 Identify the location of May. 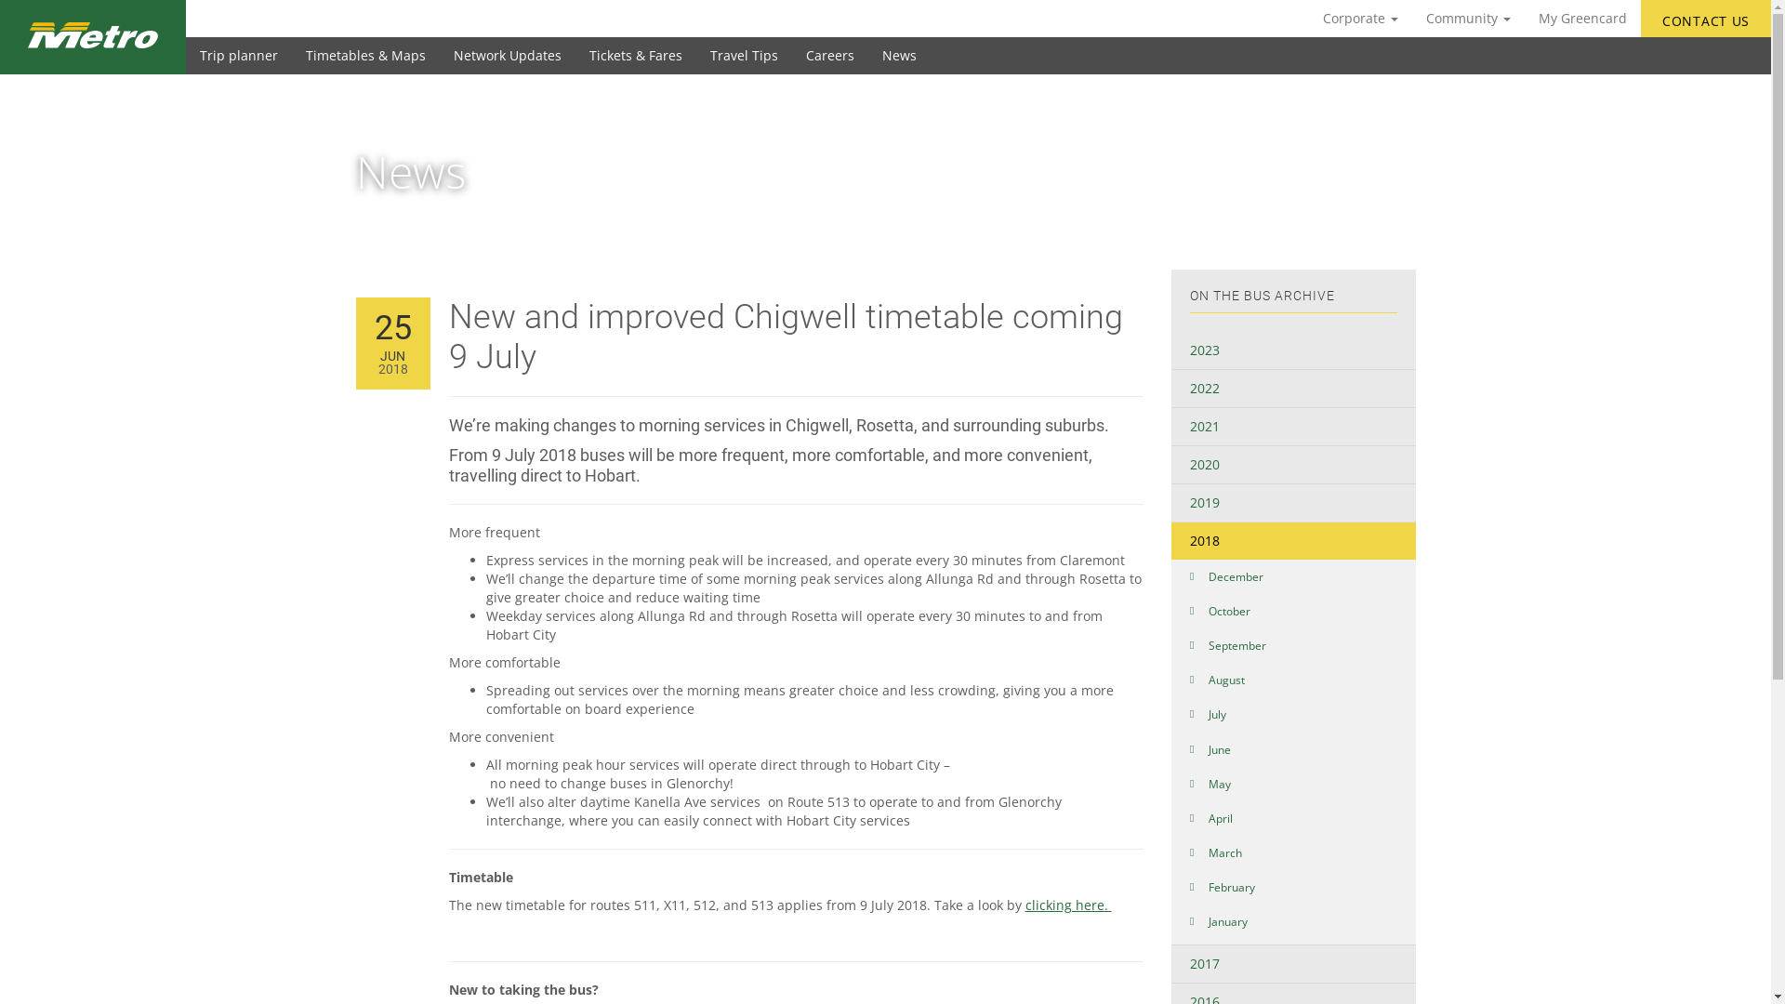
(1294, 785).